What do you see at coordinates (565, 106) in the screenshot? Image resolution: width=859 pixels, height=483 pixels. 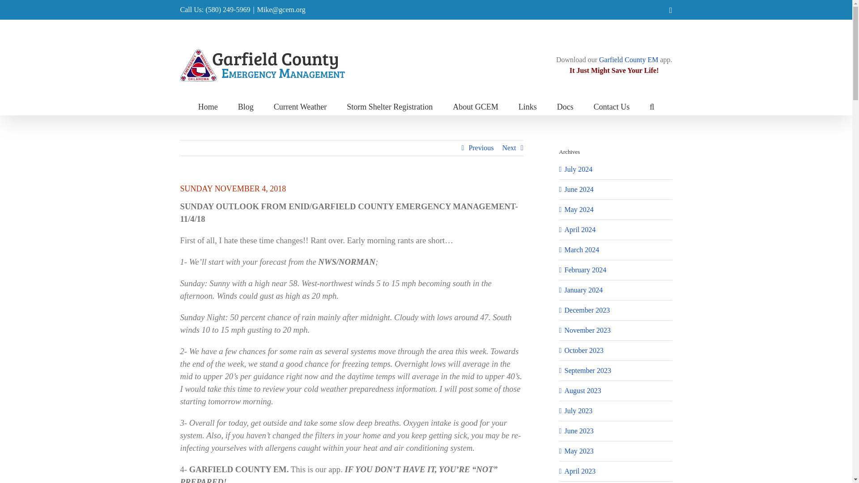 I see `Docs` at bounding box center [565, 106].